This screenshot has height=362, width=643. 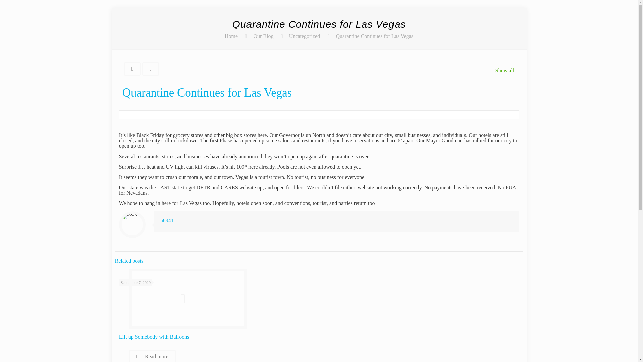 What do you see at coordinates (152, 356) in the screenshot?
I see `Read more` at bounding box center [152, 356].